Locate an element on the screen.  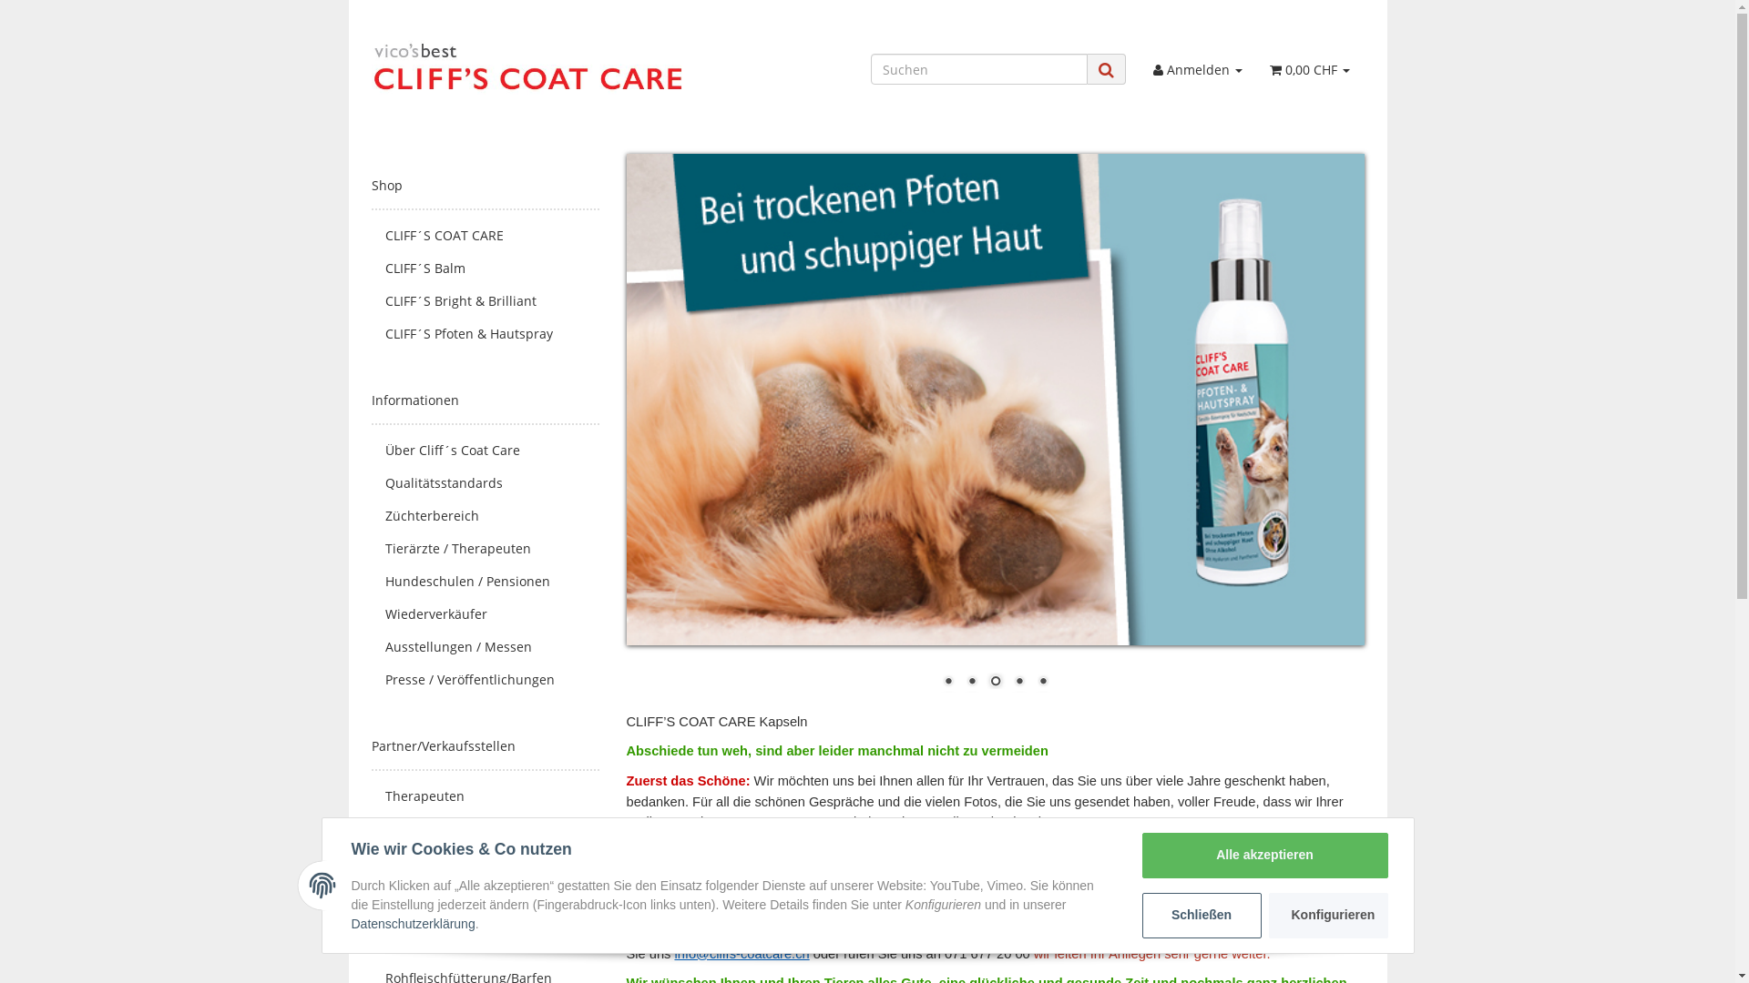
4 is located at coordinates (1019, 683).